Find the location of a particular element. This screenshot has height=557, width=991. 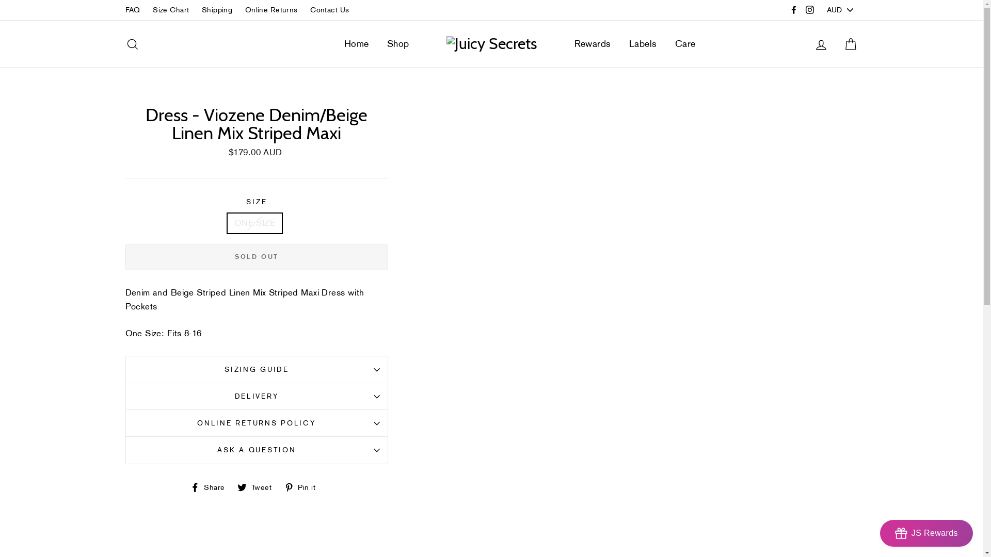

Skip to content is located at coordinates (0, 0).